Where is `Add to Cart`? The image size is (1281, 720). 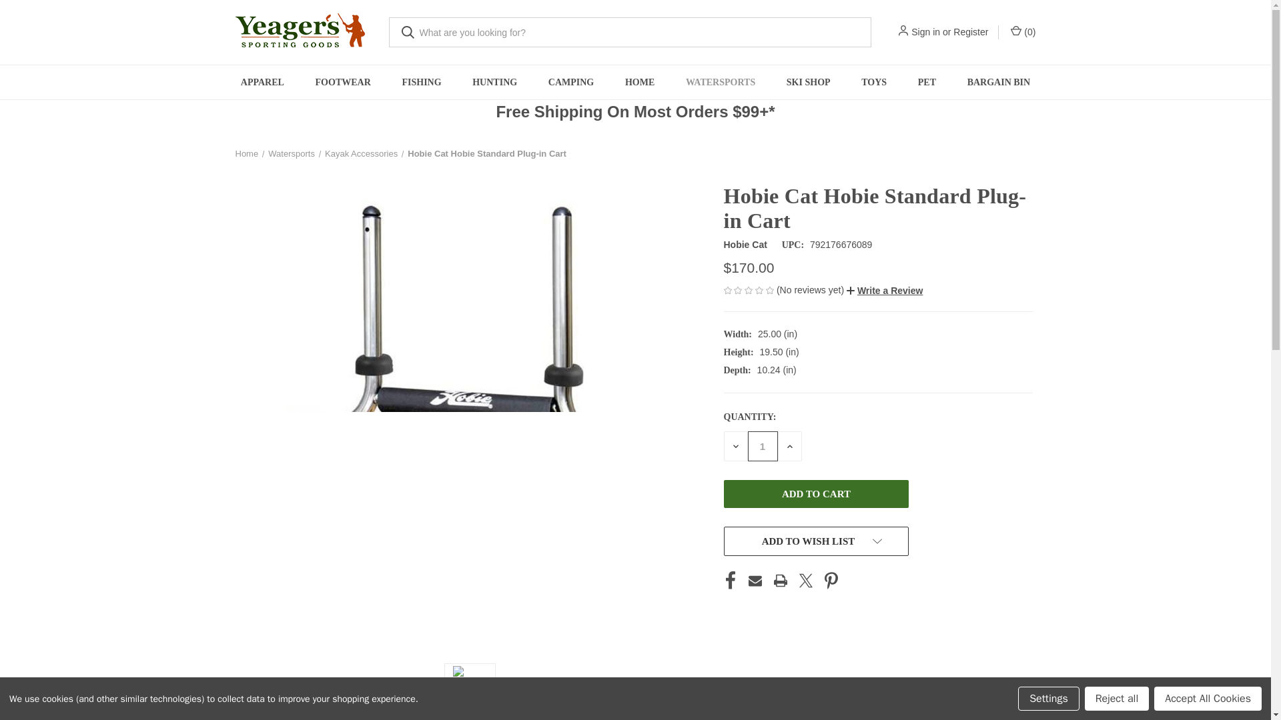
Add to Cart is located at coordinates (815, 494).